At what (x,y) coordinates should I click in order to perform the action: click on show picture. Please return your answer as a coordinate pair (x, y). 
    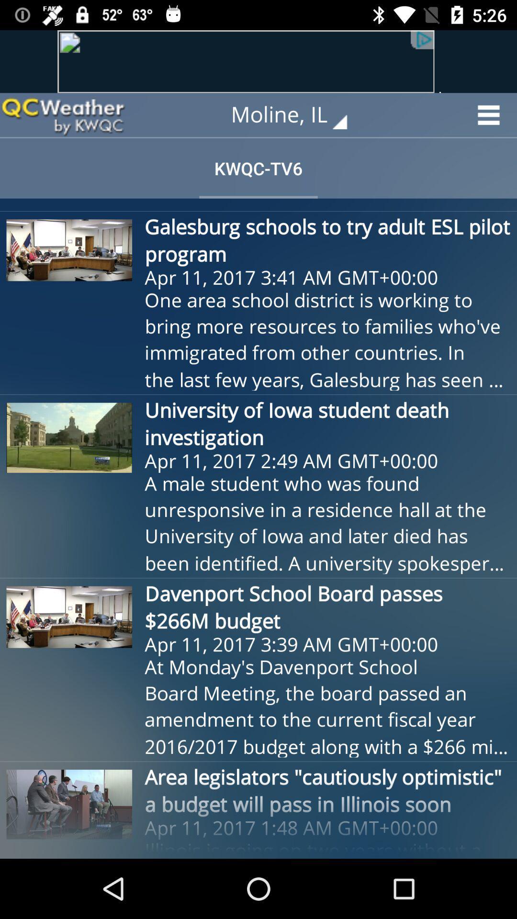
    Looking at the image, I should click on (258, 61).